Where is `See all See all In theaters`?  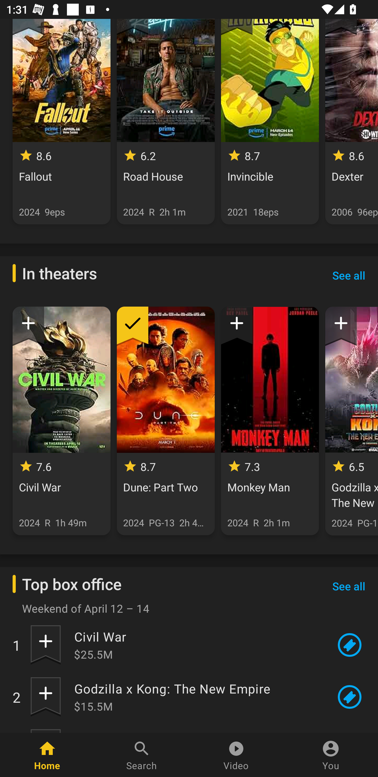
See all See all In theaters is located at coordinates (349, 275).